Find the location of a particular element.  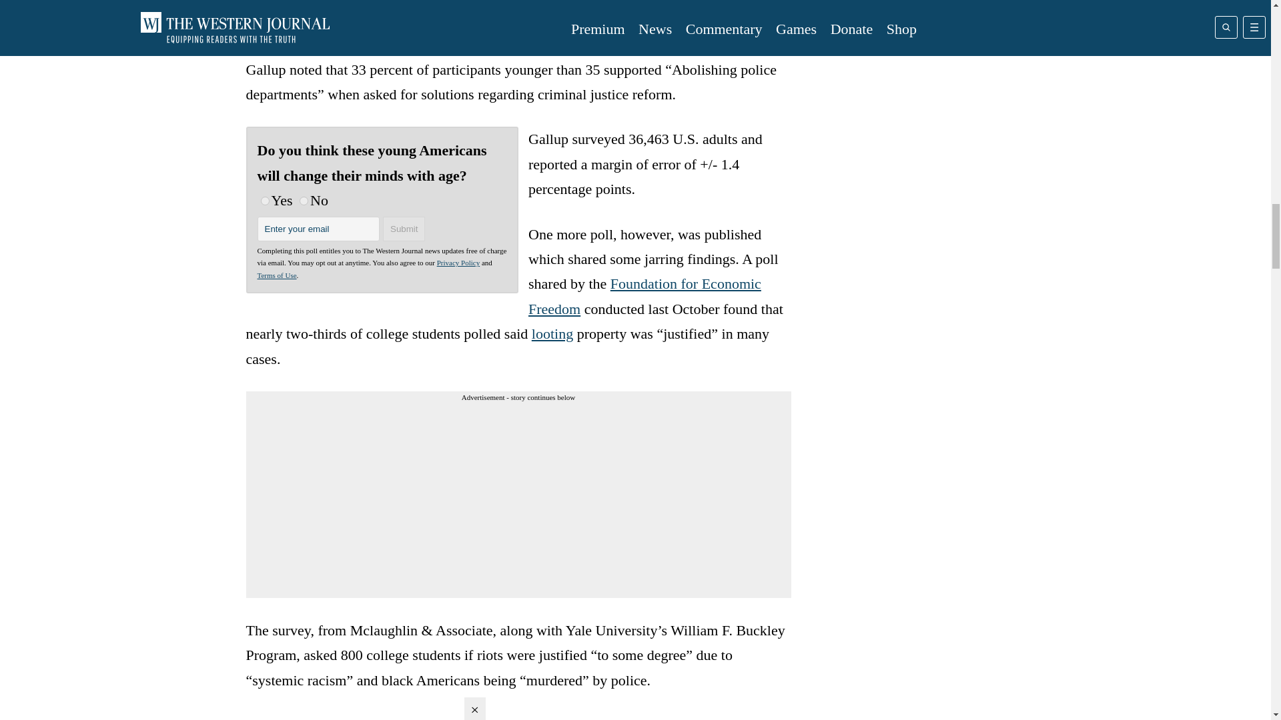

Submit is located at coordinates (404, 229).